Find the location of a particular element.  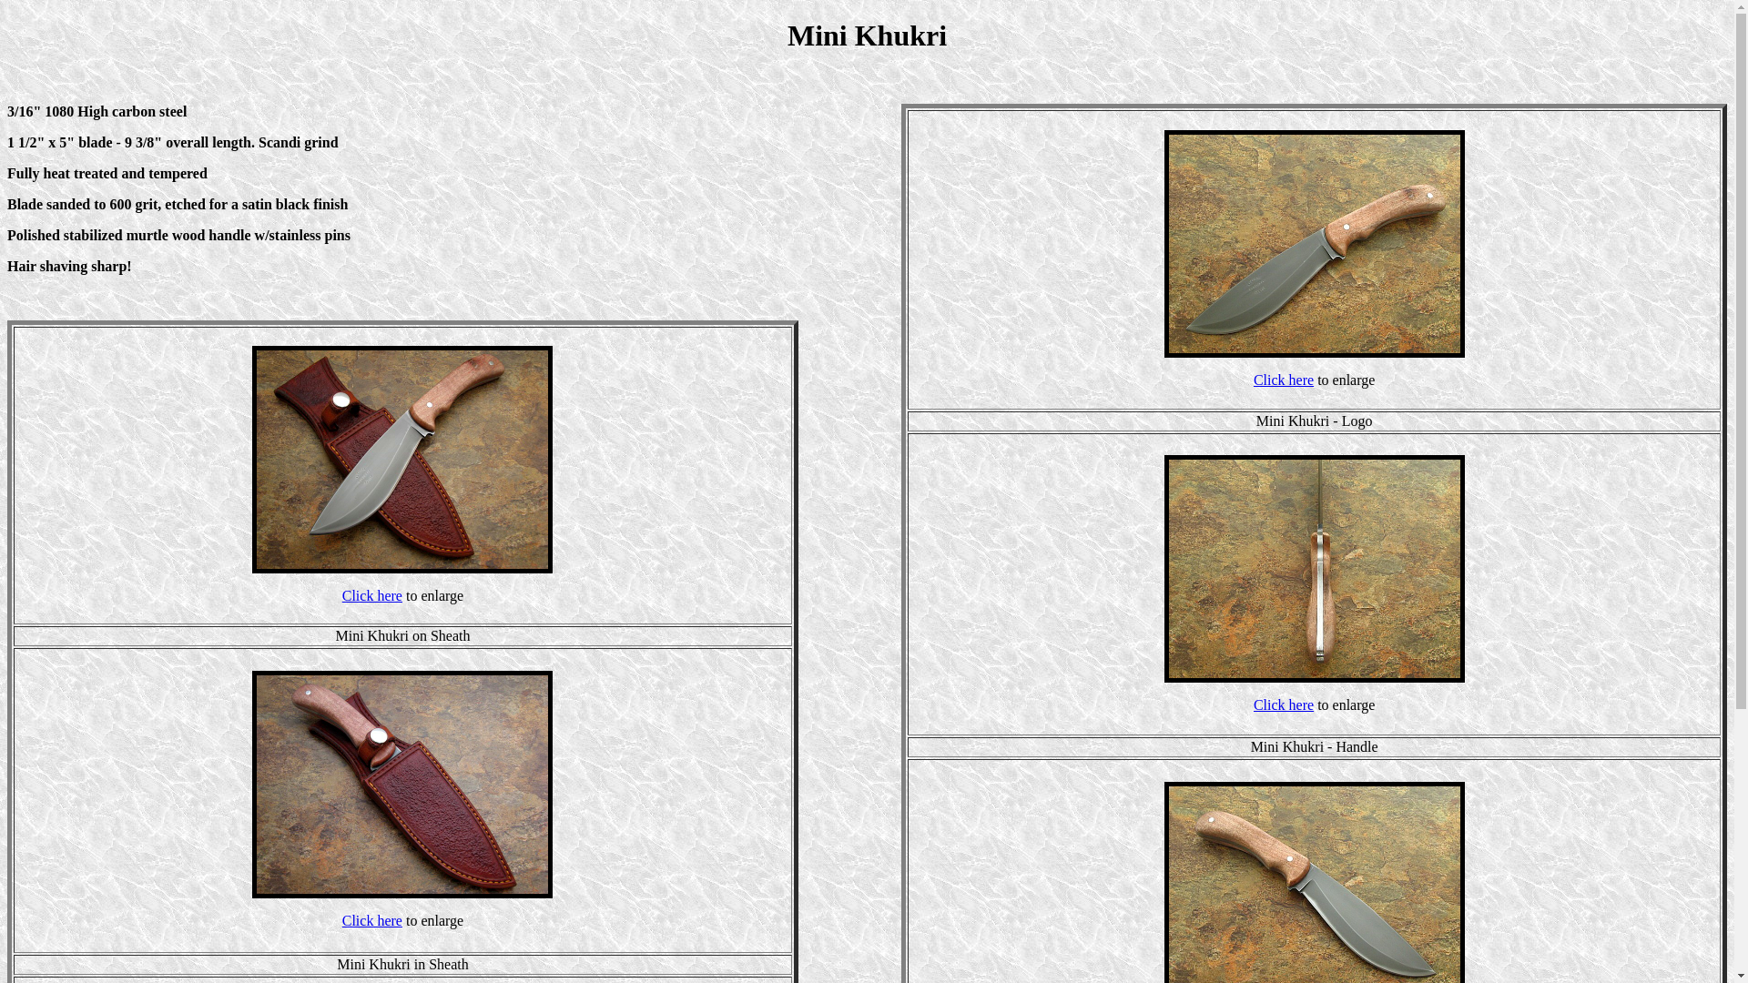

Click here is located at coordinates (372, 921).